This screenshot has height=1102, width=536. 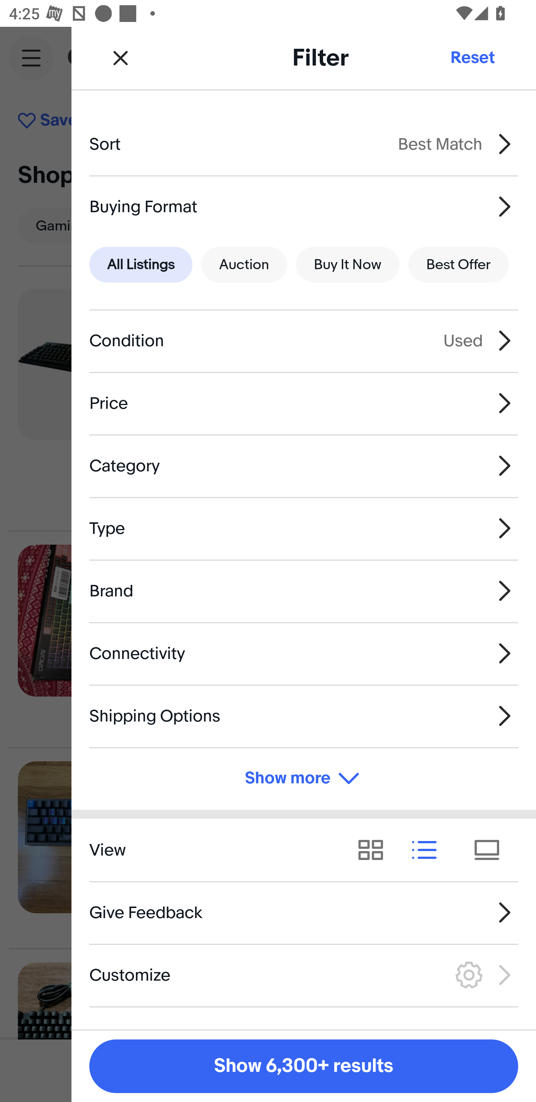 What do you see at coordinates (304, 591) in the screenshot?
I see `Brand` at bounding box center [304, 591].